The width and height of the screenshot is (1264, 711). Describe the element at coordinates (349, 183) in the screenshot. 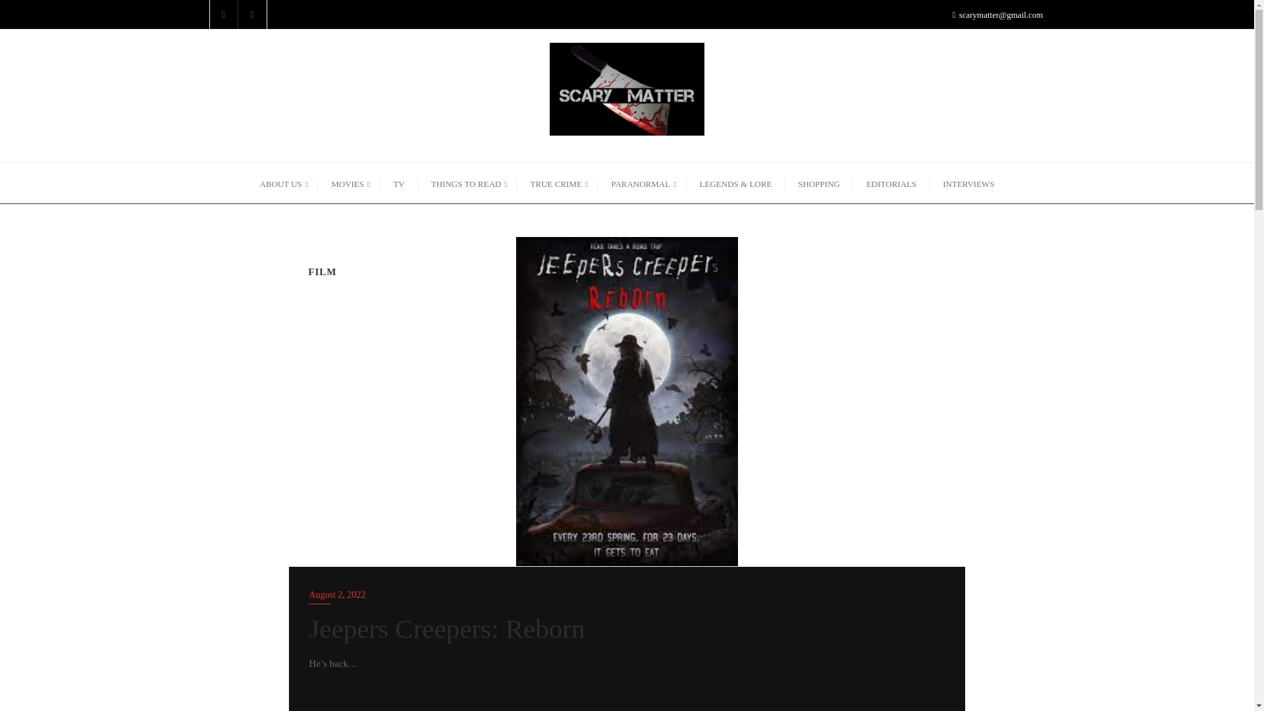

I see `MOVIES` at that location.